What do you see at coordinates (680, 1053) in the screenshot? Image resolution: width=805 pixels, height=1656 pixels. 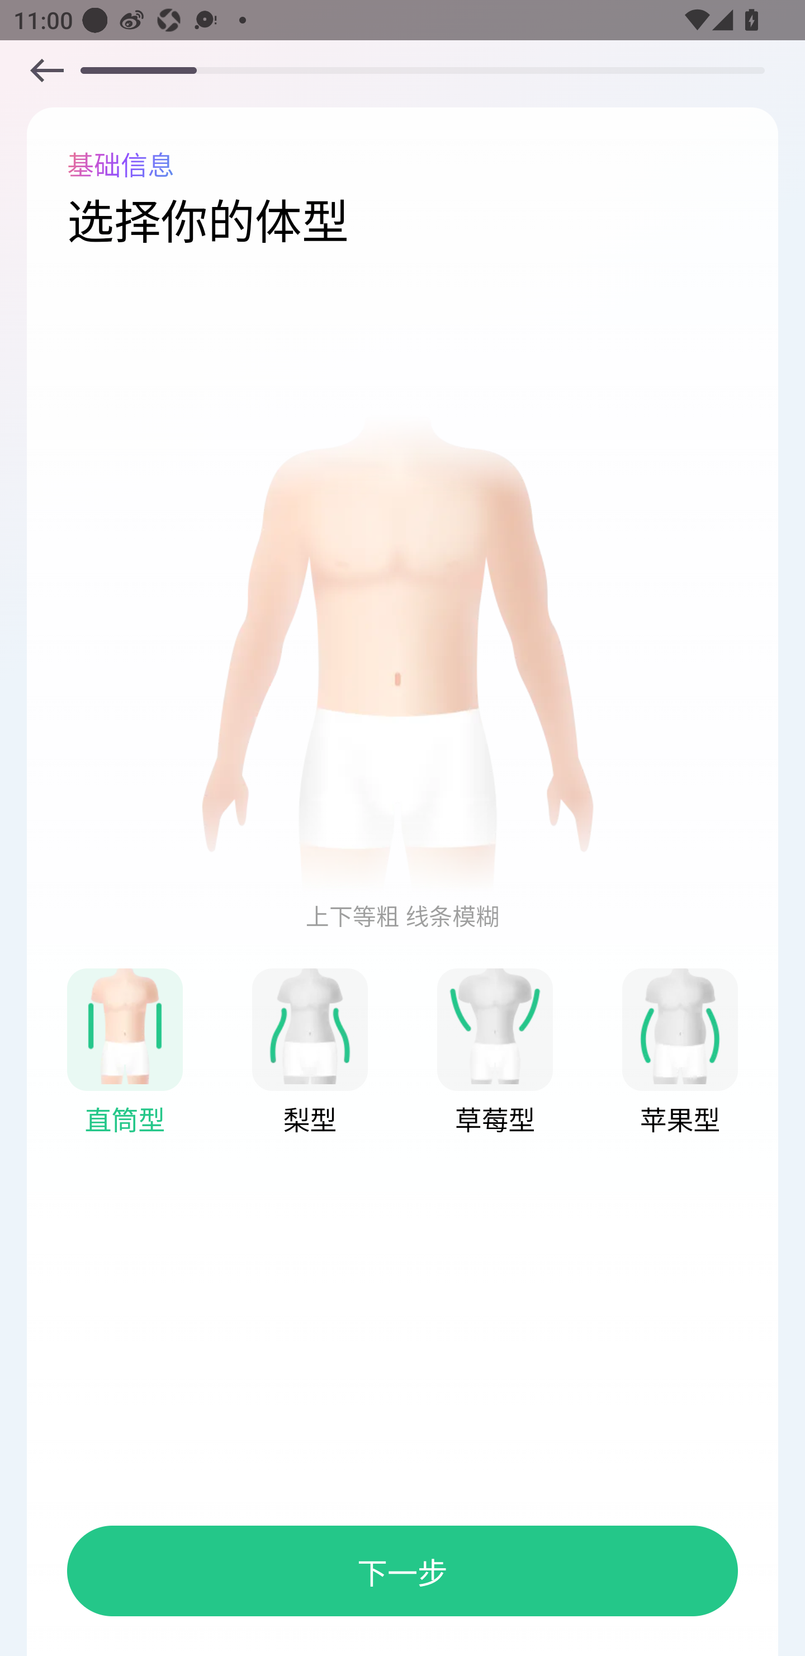 I see `1   1 苹果型` at bounding box center [680, 1053].